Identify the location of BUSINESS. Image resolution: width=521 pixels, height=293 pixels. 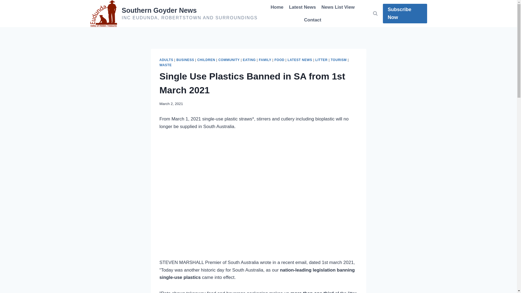
(185, 60).